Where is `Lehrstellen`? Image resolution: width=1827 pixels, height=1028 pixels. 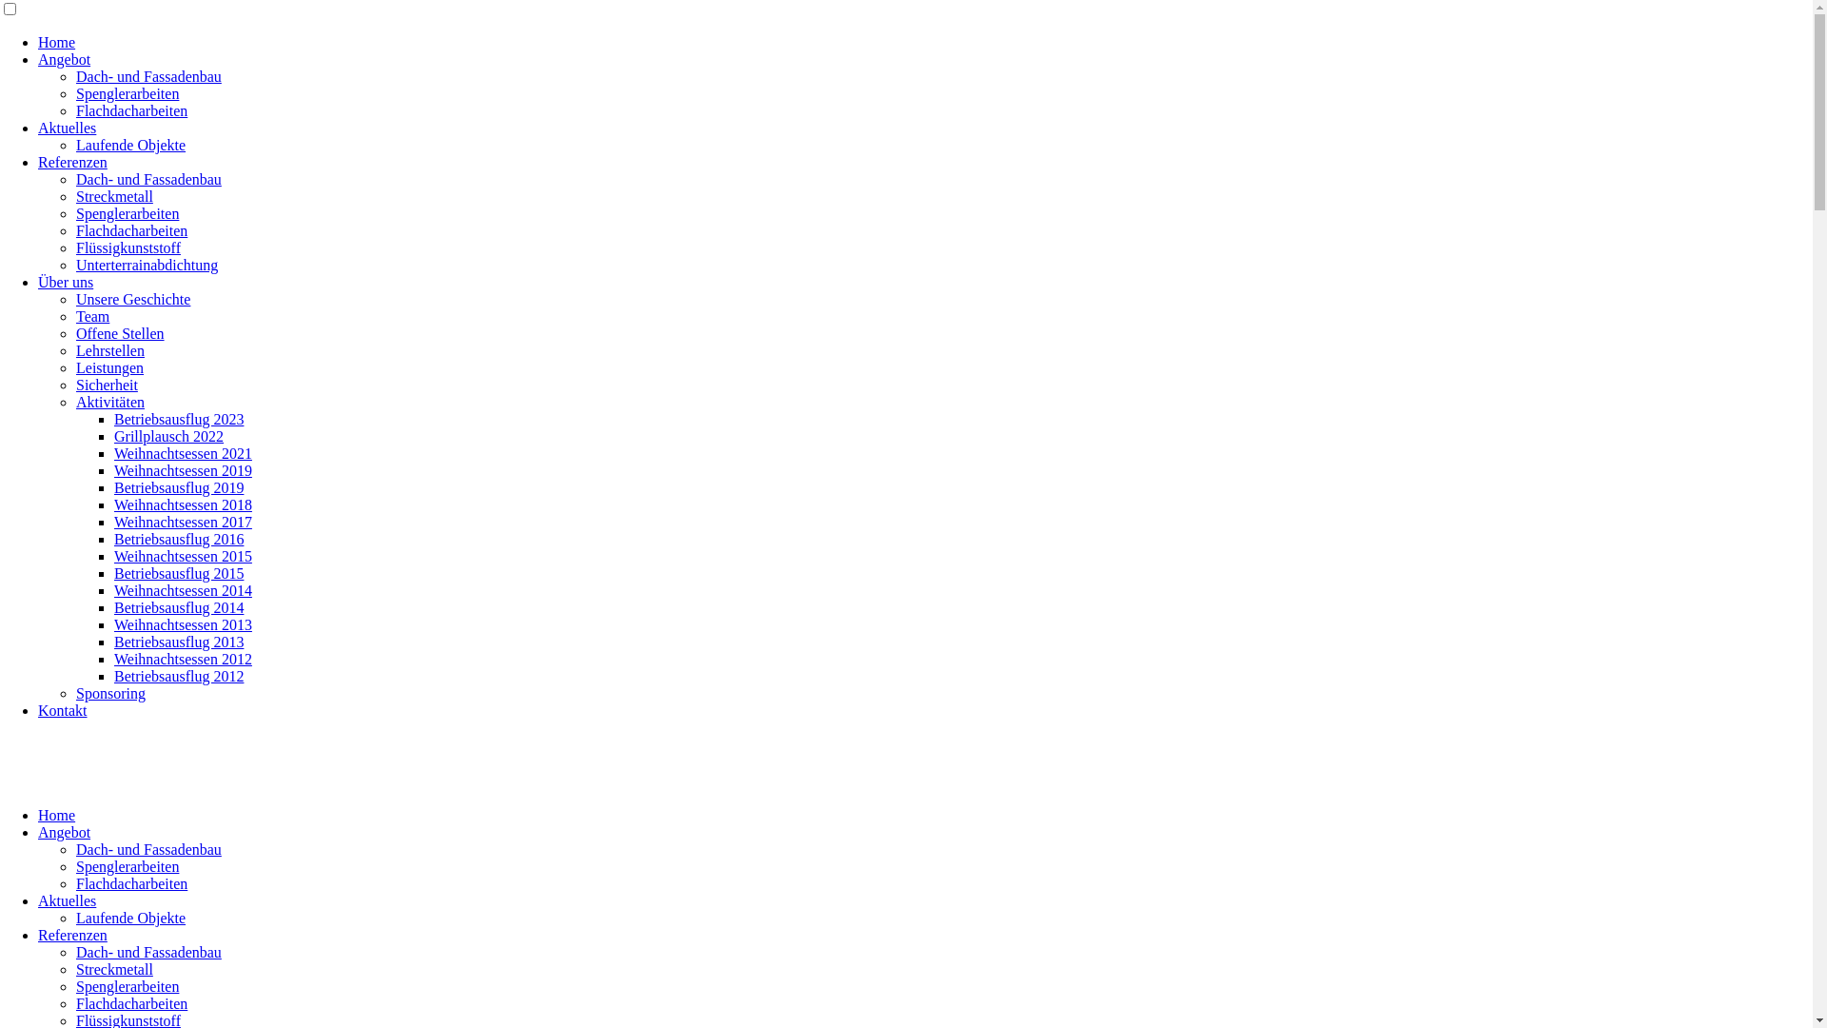 Lehrstellen is located at coordinates (110, 350).